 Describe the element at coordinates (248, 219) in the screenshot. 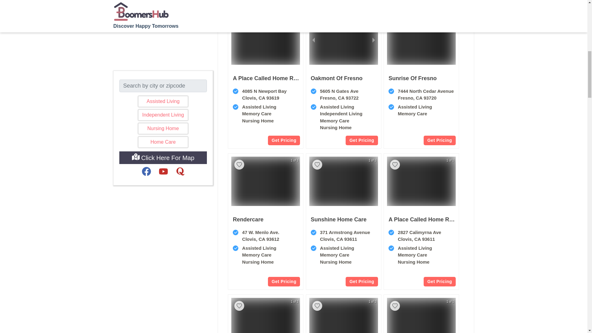

I see `Rendercare,Clovis,CA` at that location.